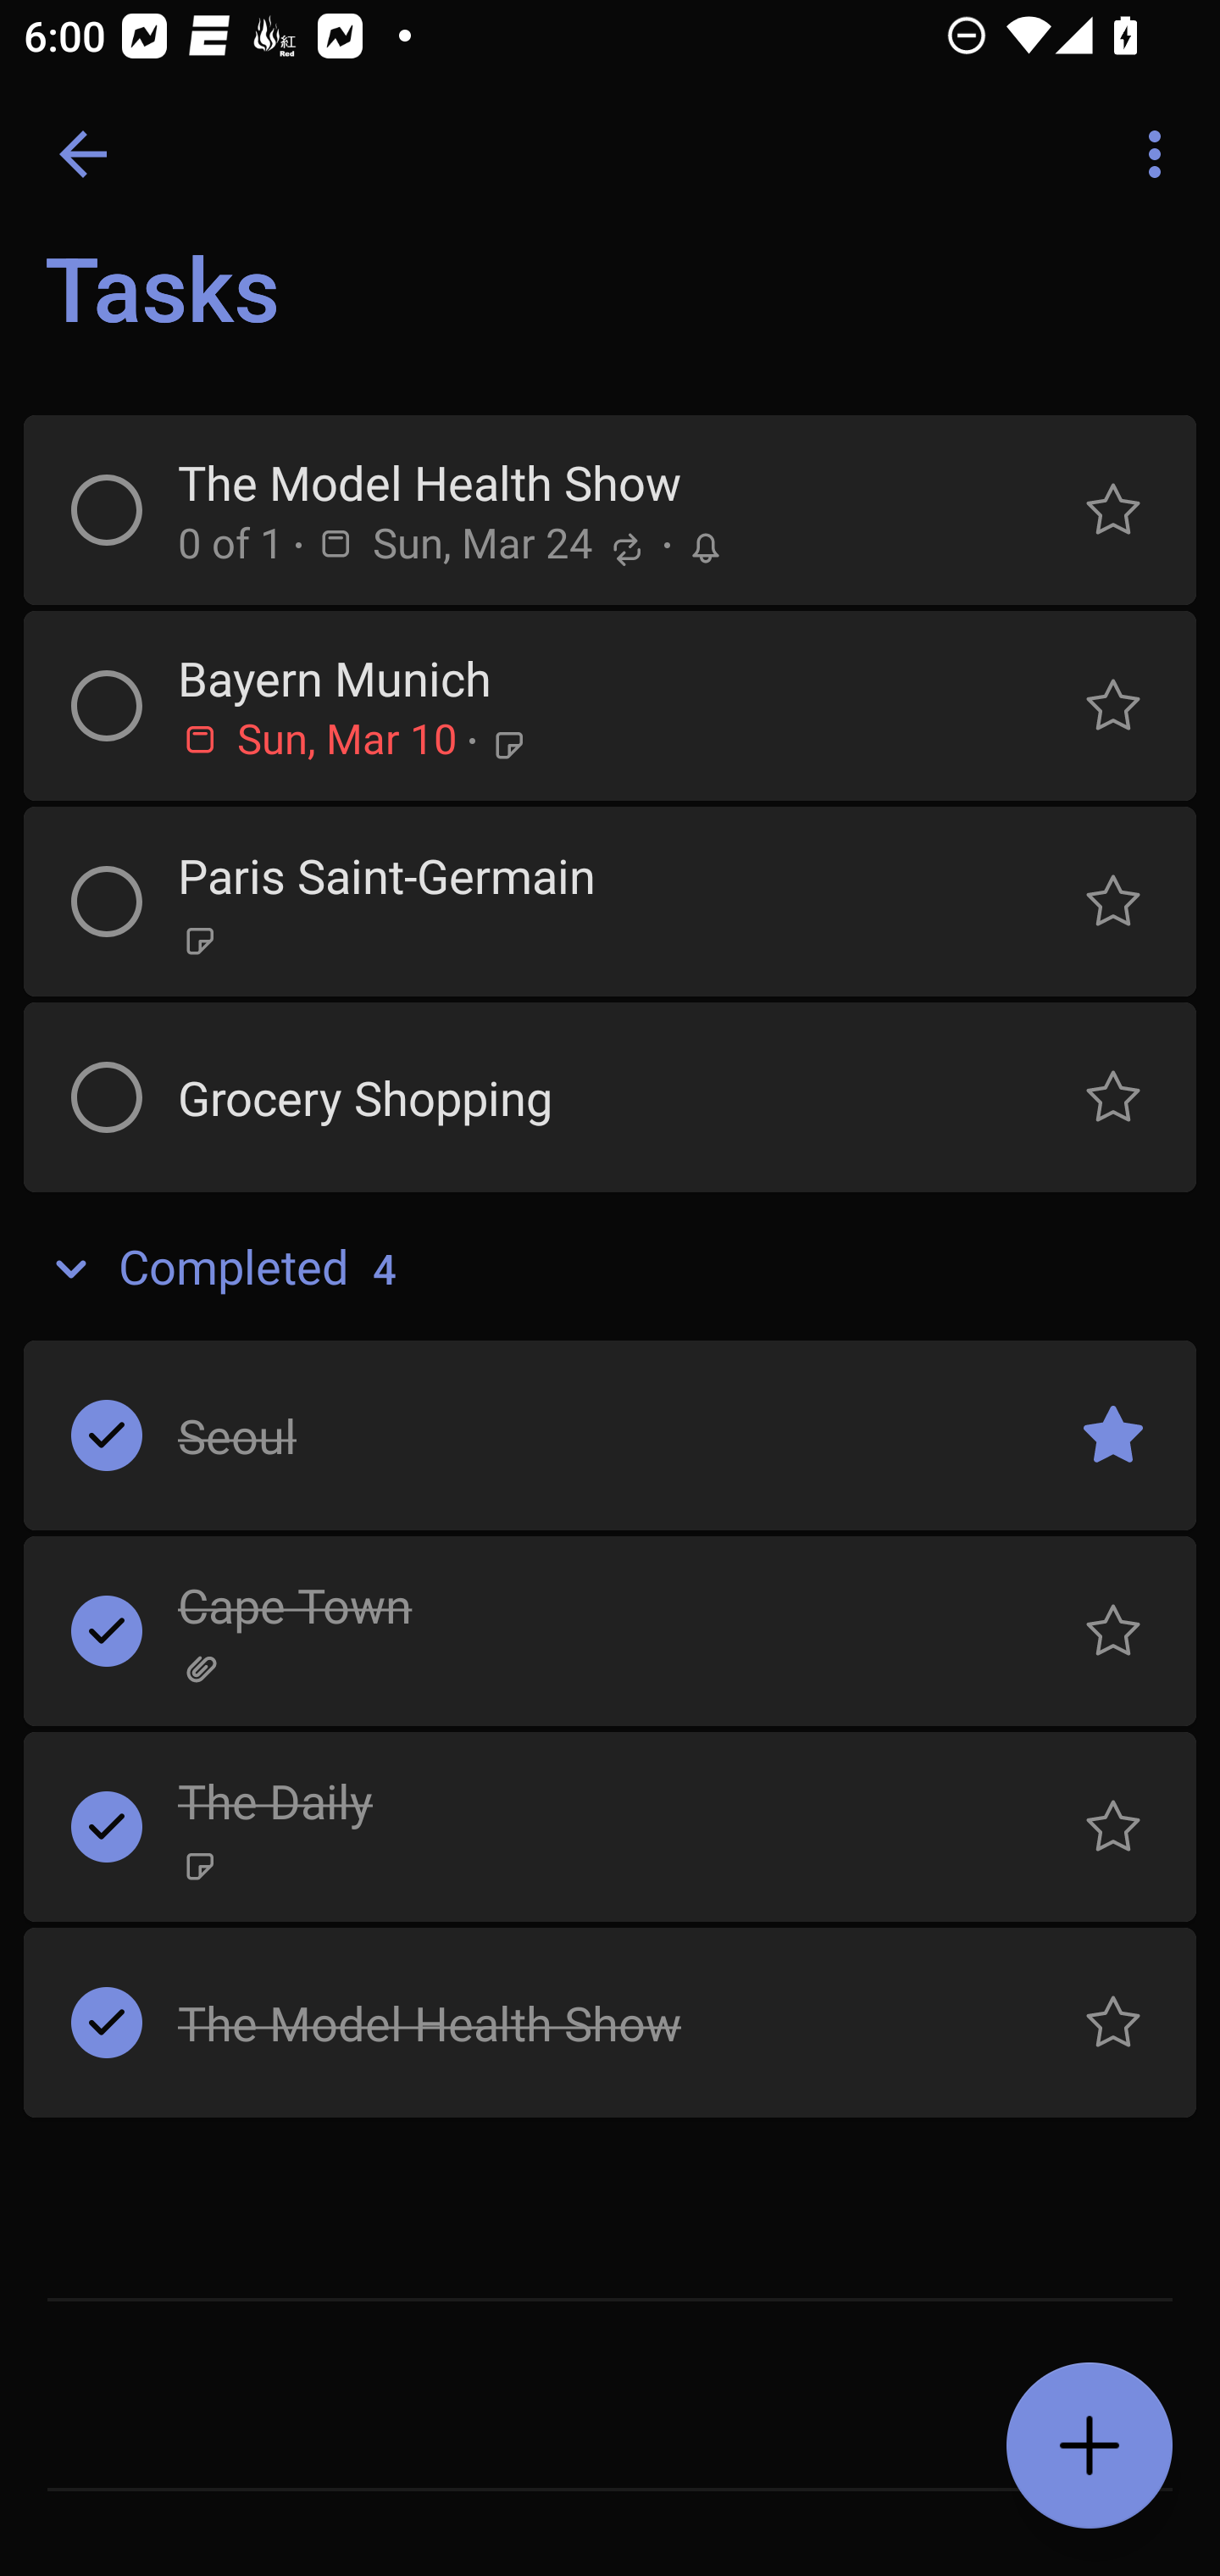 Image resolution: width=1220 pixels, height=2576 pixels. I want to click on Back, so click(83, 154).